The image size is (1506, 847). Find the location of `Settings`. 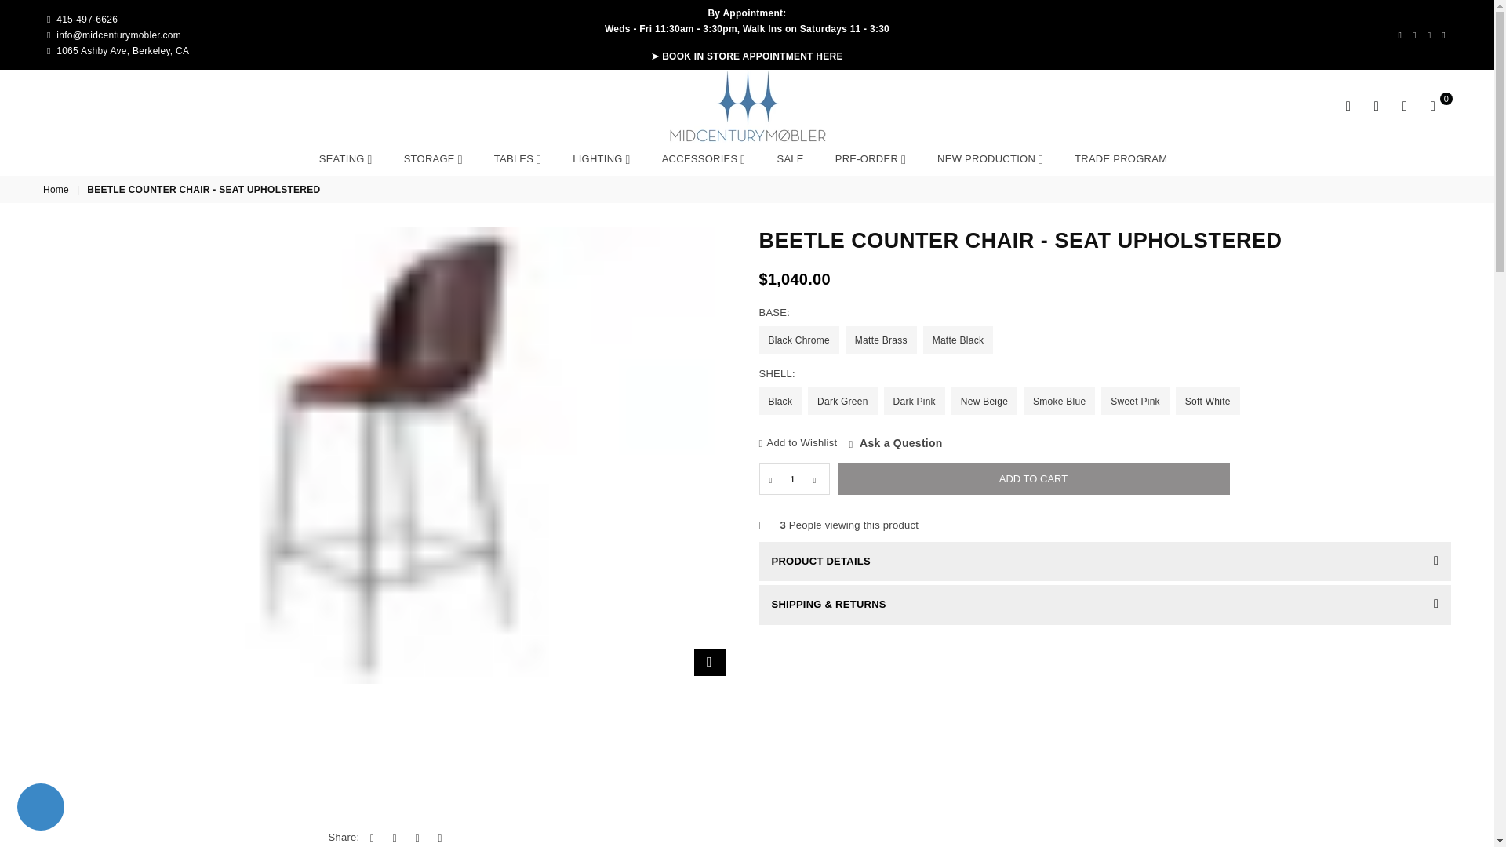

Settings is located at coordinates (1376, 105).